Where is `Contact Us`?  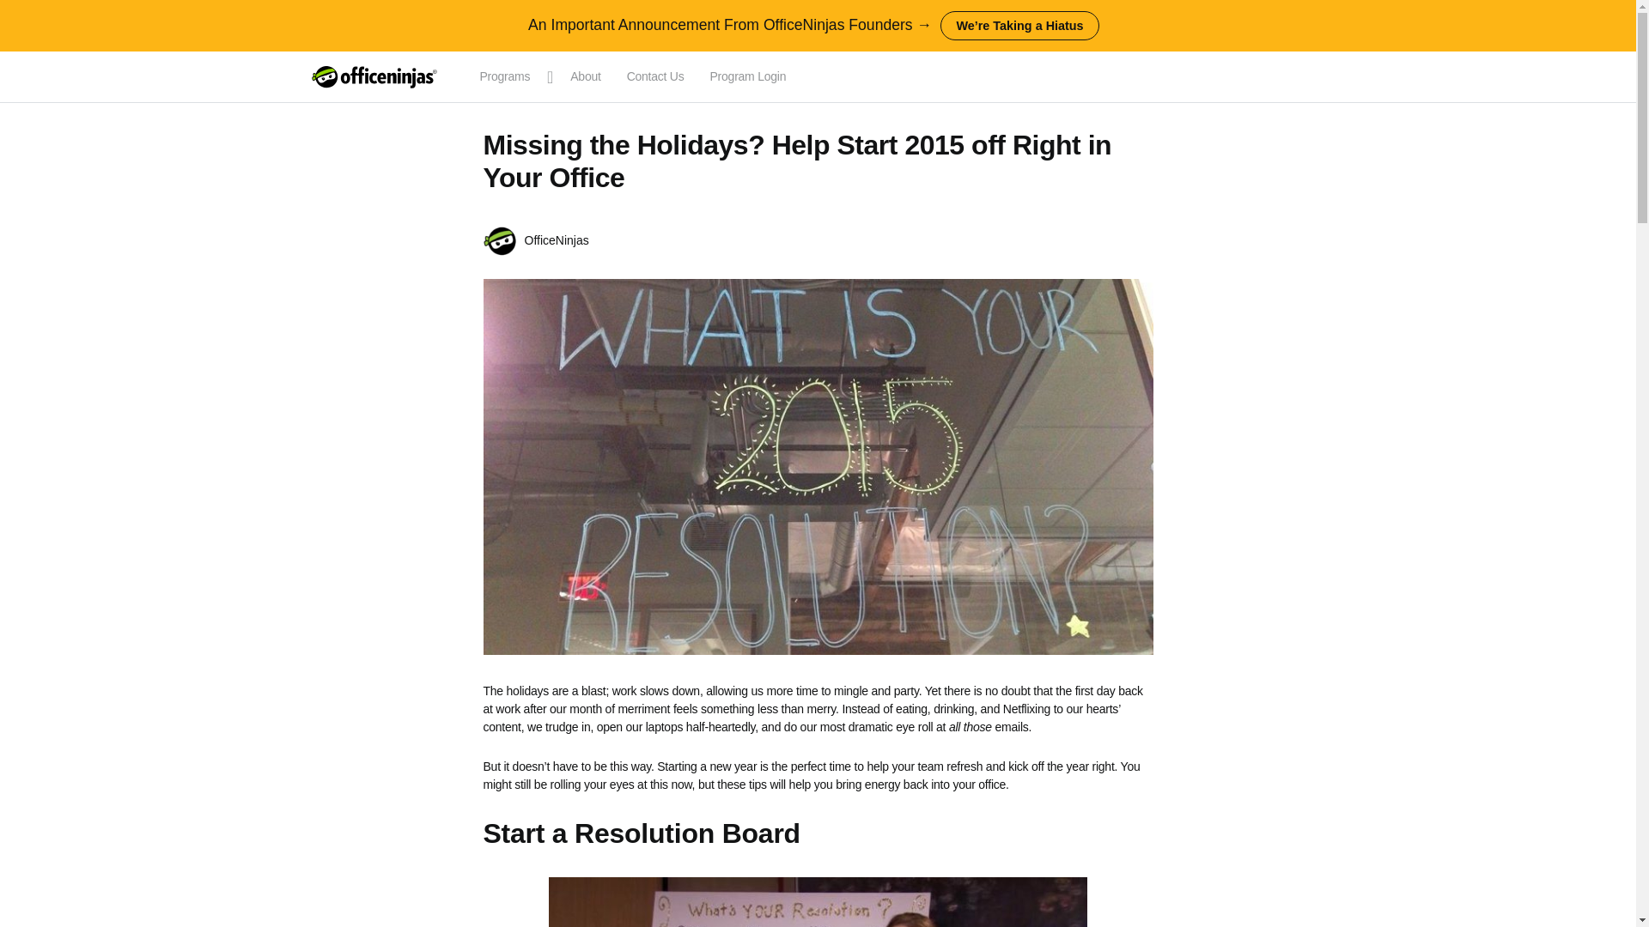
Contact Us is located at coordinates (655, 77).